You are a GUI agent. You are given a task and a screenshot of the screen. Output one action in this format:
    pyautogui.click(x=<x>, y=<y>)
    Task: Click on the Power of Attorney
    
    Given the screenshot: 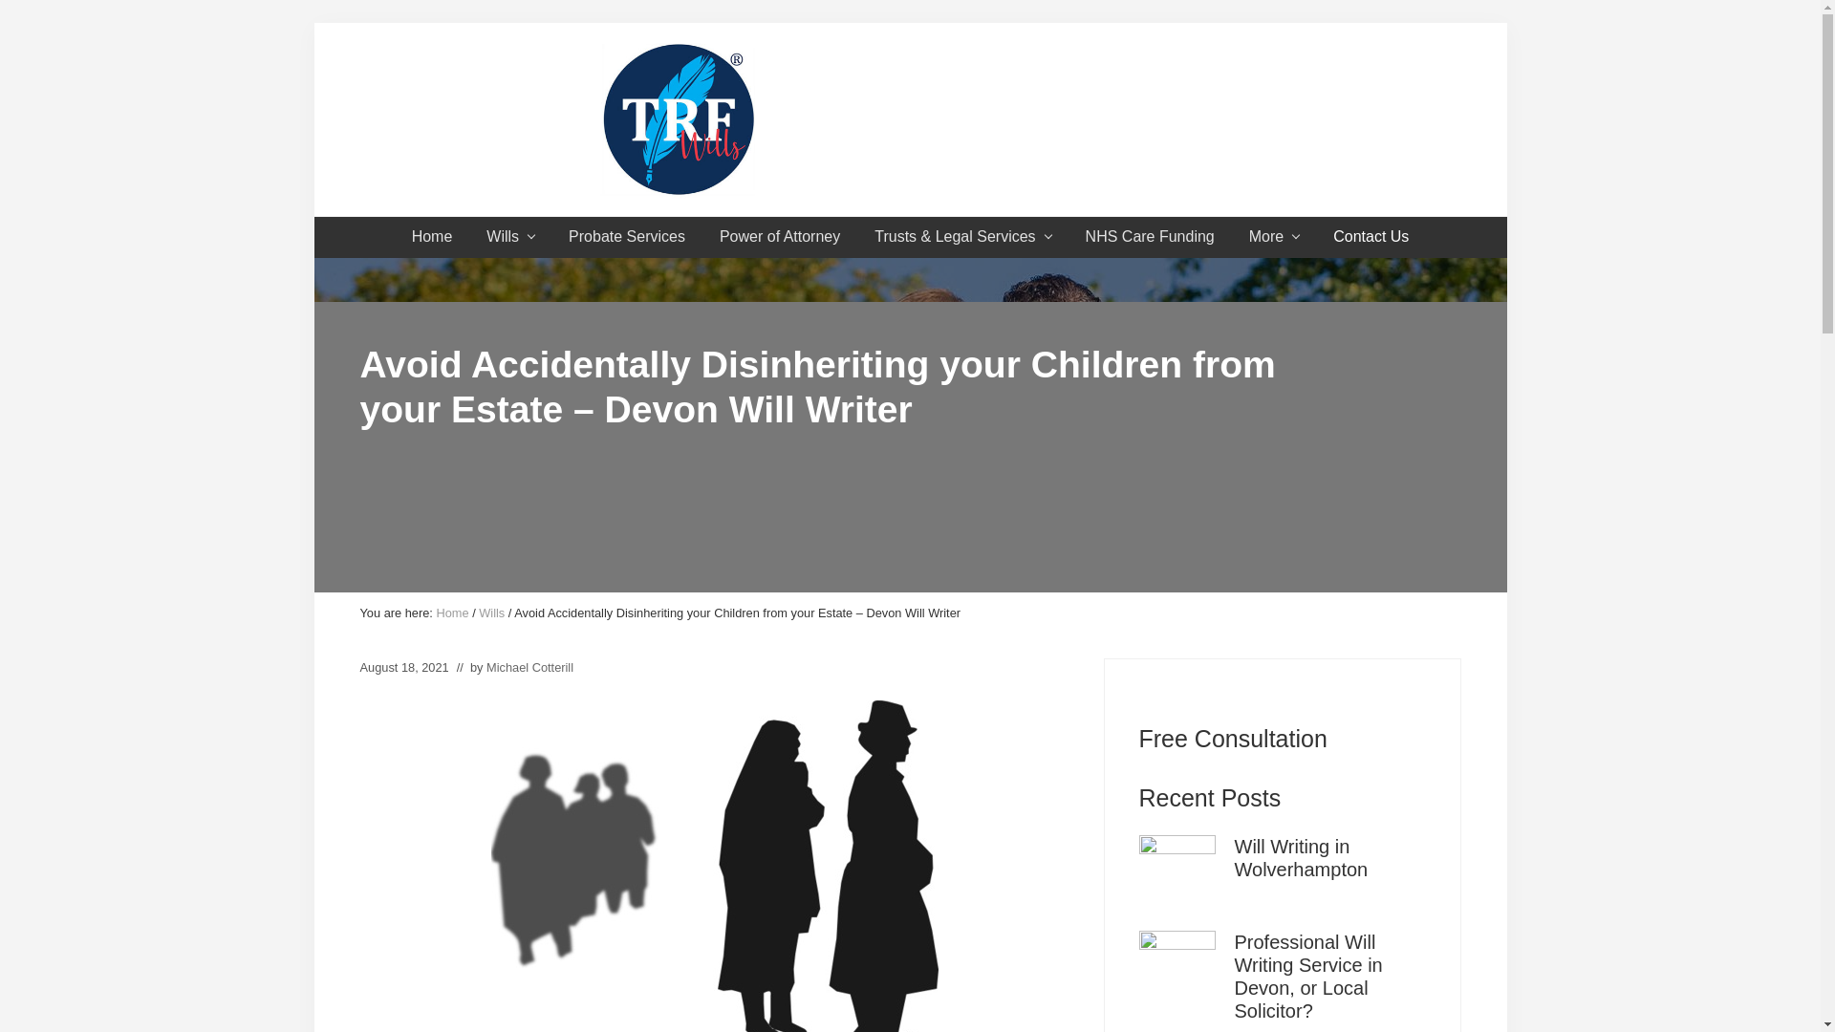 What is the action you would take?
    pyautogui.click(x=780, y=237)
    